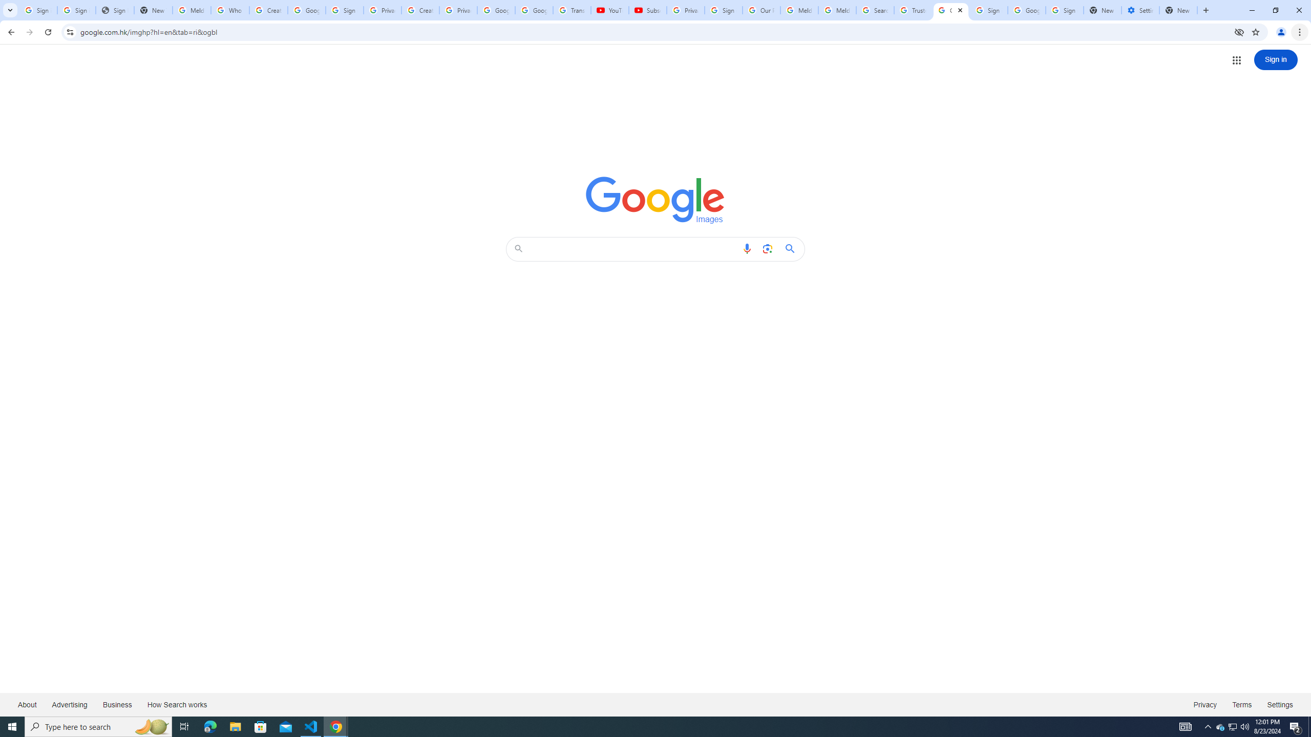 The width and height of the screenshot is (1311, 737). Describe the element at coordinates (48, 32) in the screenshot. I see `Reload` at that location.